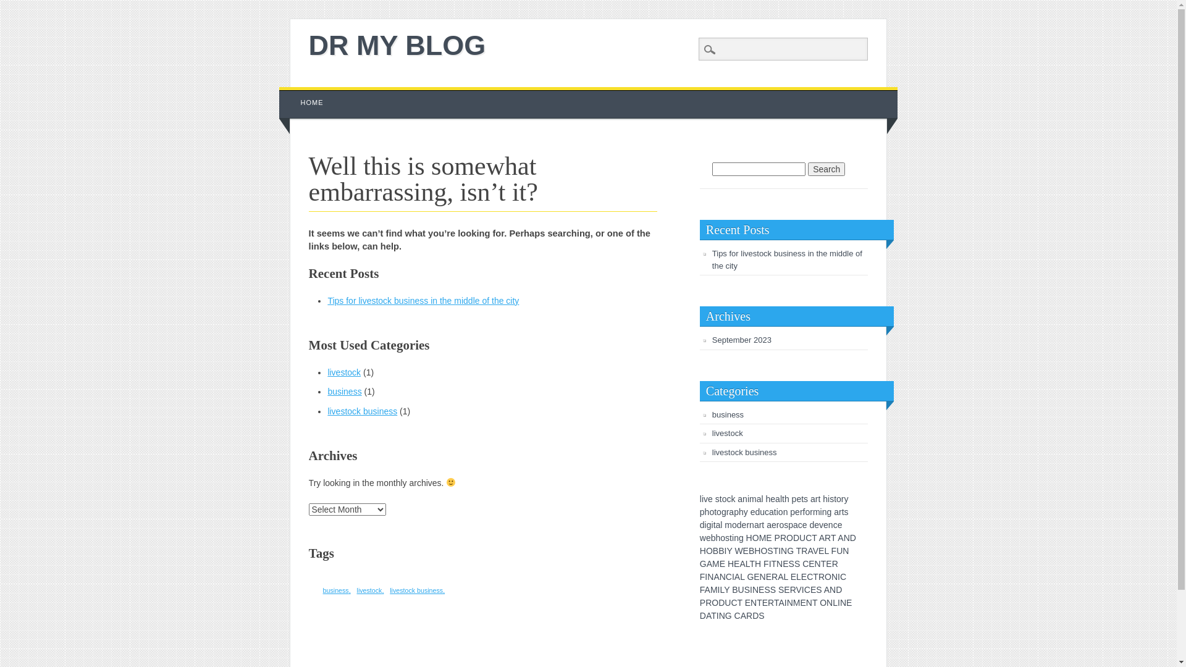  I want to click on I, so click(733, 577).